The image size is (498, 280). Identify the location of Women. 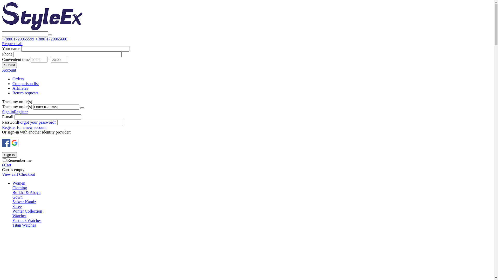
(19, 183).